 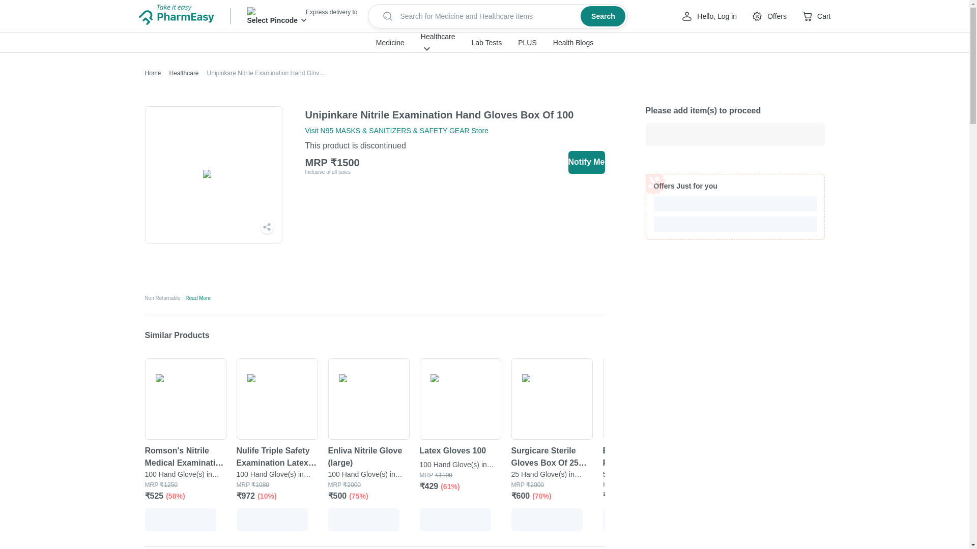 What do you see at coordinates (586, 162) in the screenshot?
I see `Notify Me` at bounding box center [586, 162].